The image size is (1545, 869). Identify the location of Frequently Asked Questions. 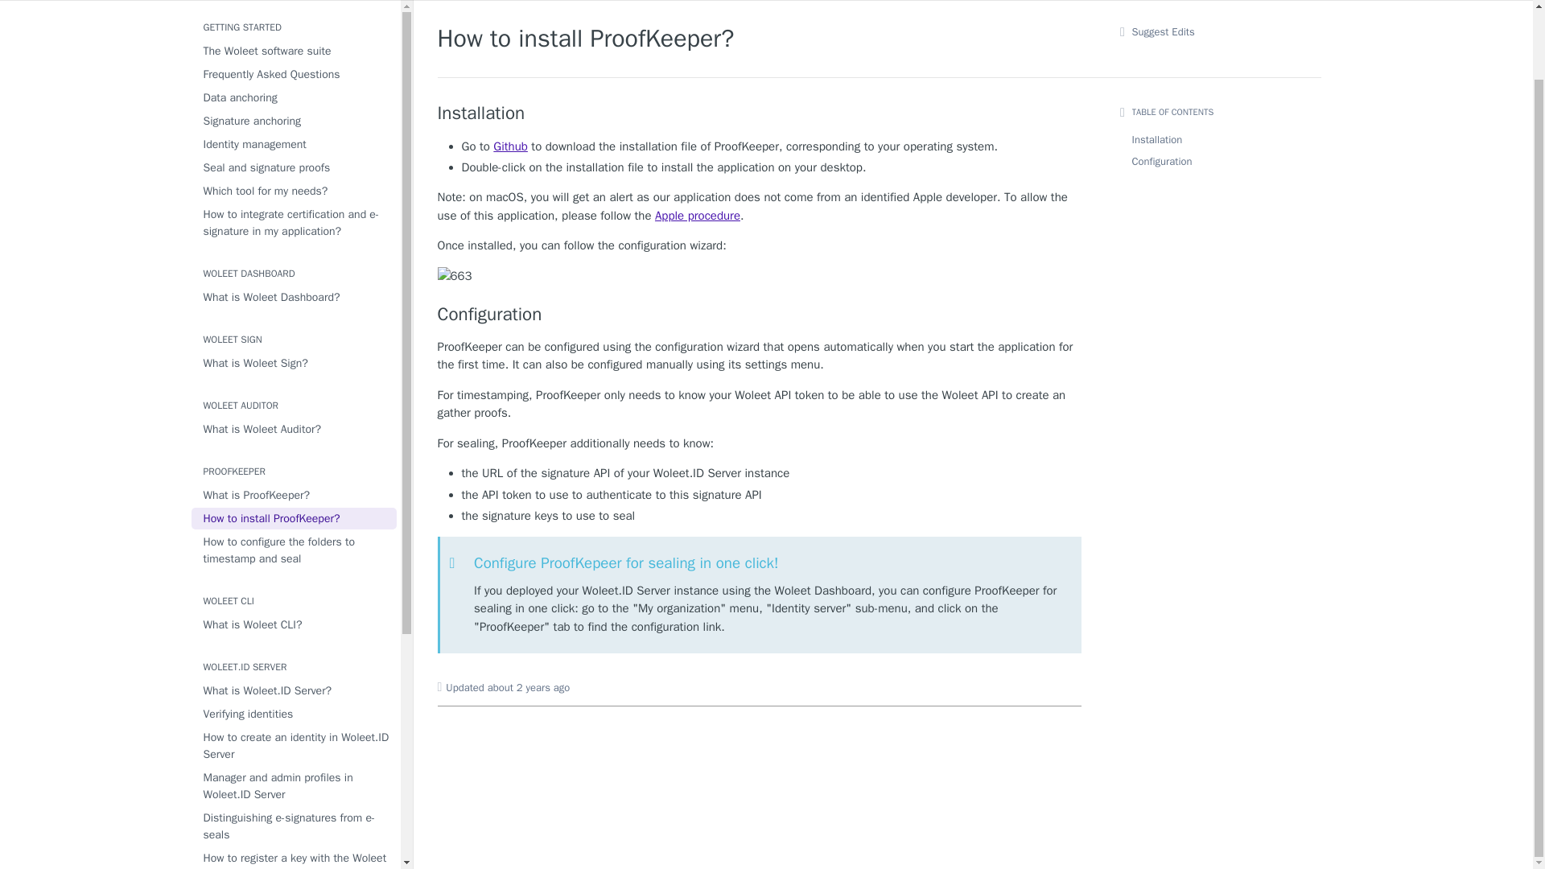
(295, 74).